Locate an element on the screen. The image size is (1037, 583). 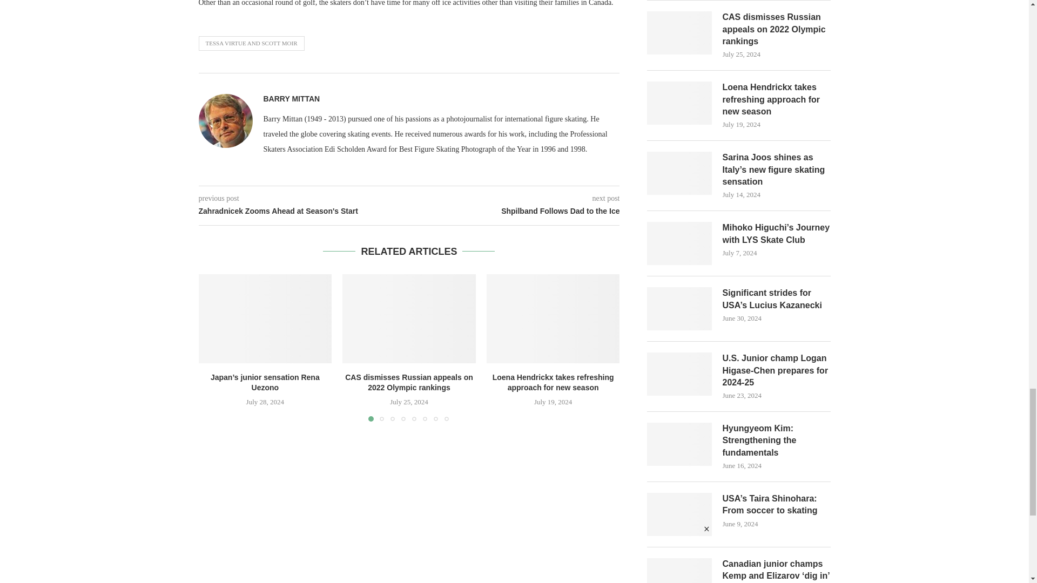
Loena Hendrickx takes refreshing approach for new season is located at coordinates (553, 318).